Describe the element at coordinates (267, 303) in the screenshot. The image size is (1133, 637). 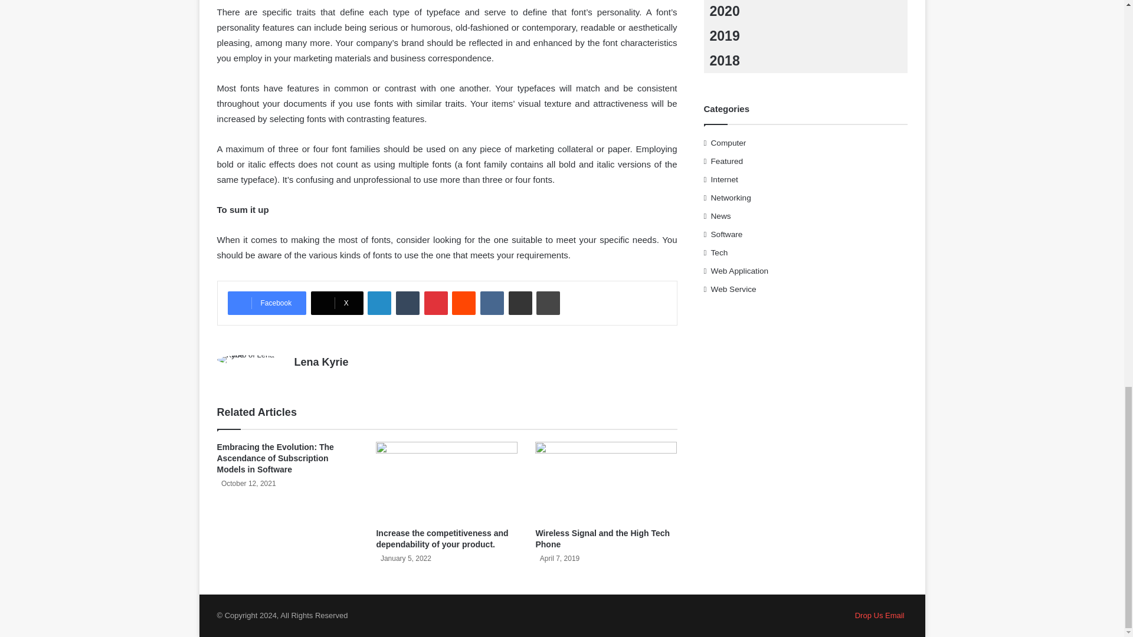
I see `Facebook` at that location.